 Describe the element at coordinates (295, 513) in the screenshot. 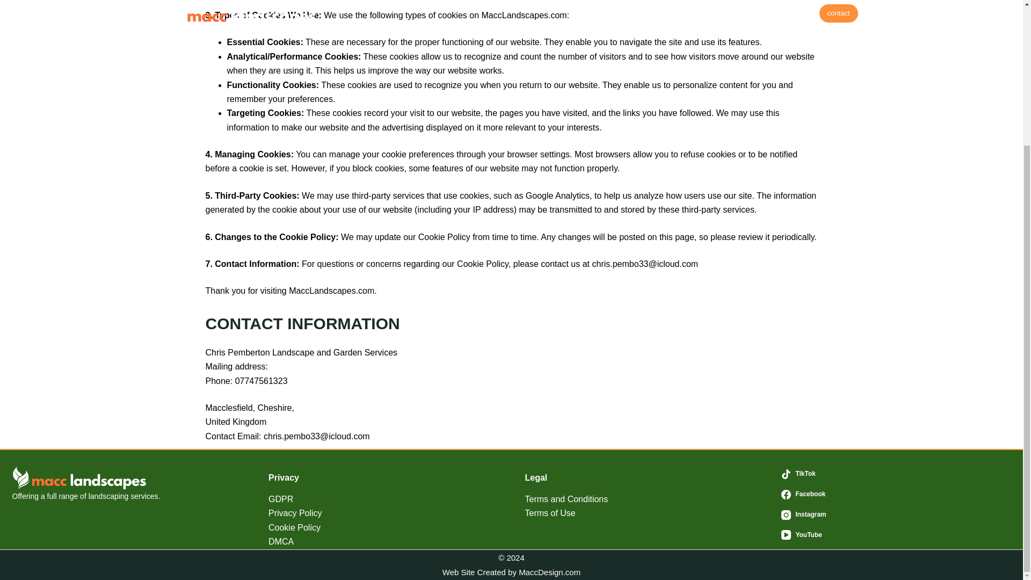

I see `Privacy Policy` at that location.